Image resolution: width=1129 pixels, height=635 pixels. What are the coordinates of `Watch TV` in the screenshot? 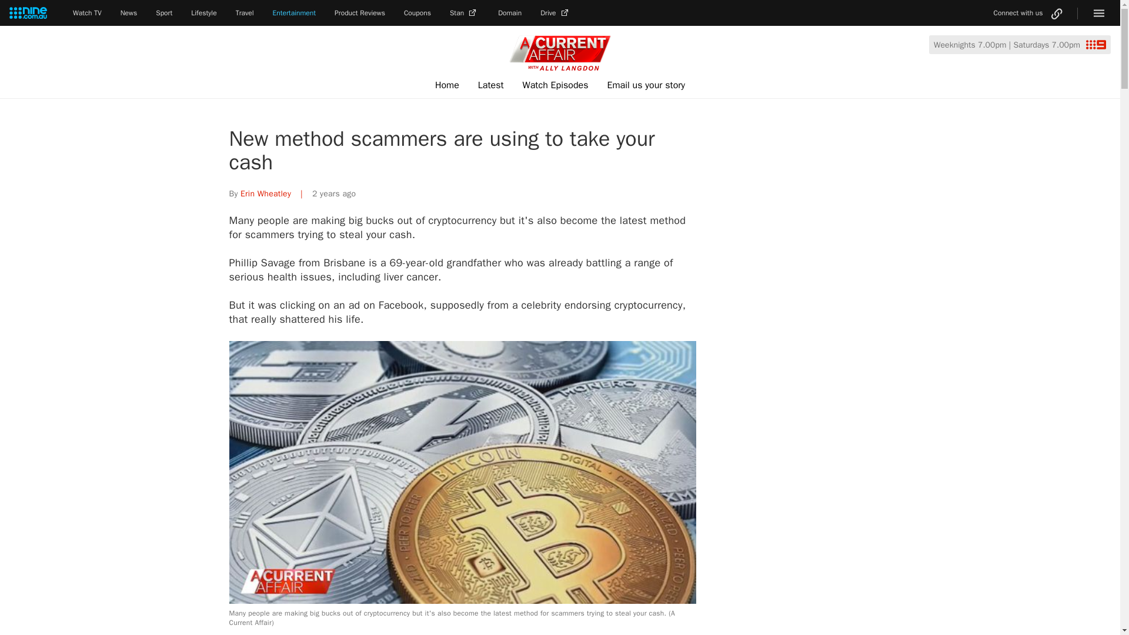 It's located at (87, 13).